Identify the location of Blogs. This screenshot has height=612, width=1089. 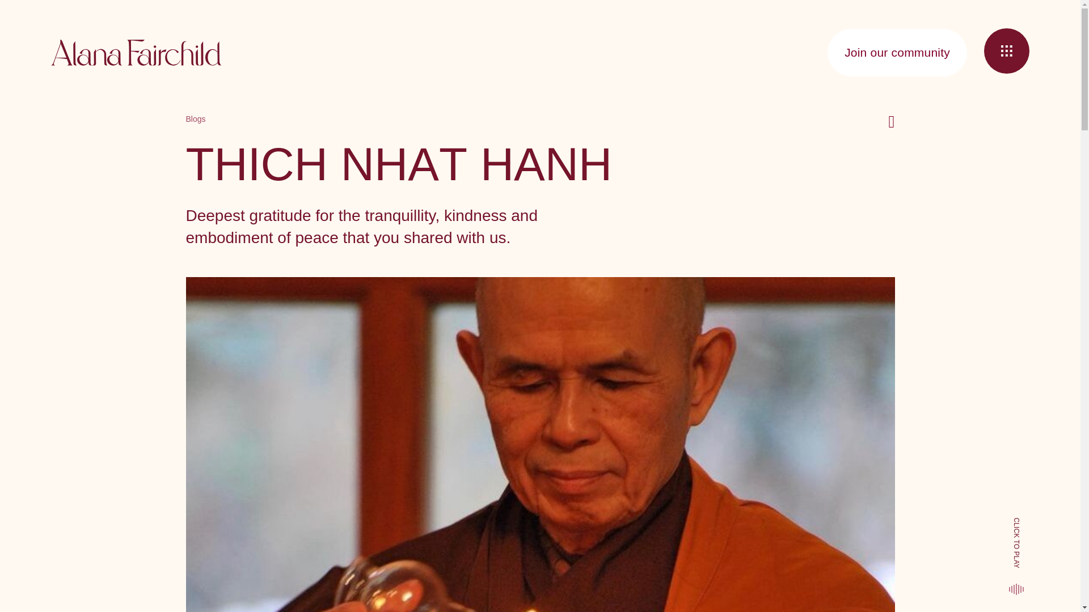
(196, 119).